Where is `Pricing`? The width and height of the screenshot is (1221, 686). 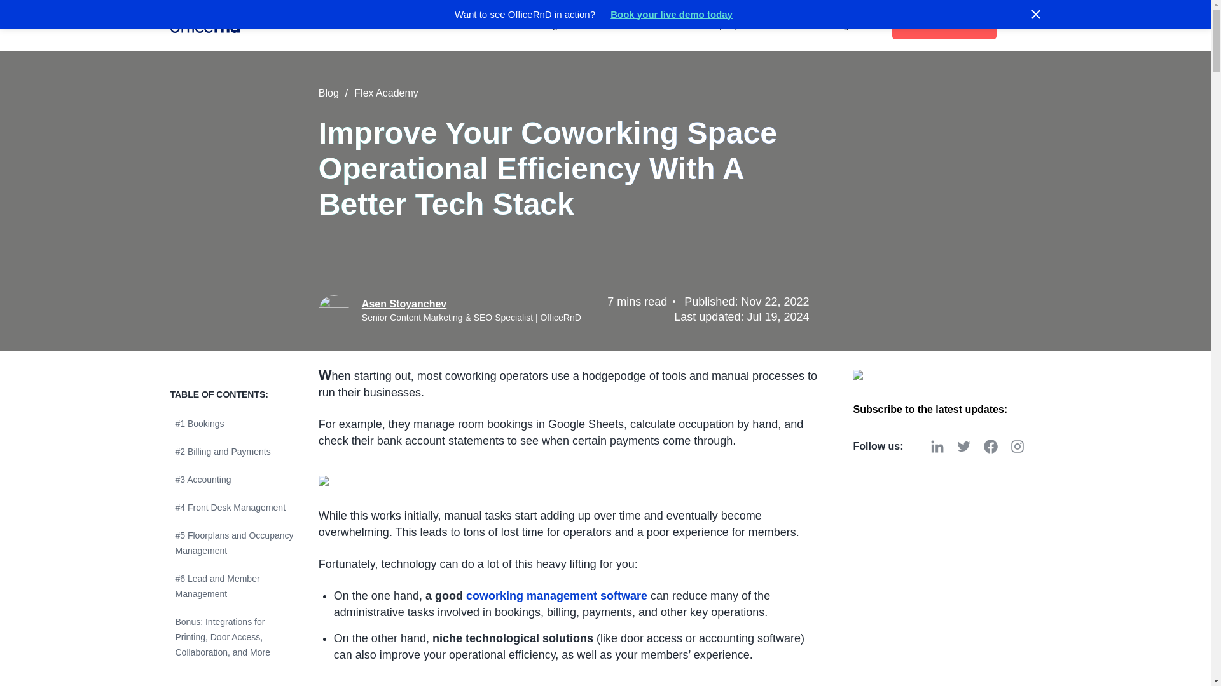 Pricing is located at coordinates (569, 25).